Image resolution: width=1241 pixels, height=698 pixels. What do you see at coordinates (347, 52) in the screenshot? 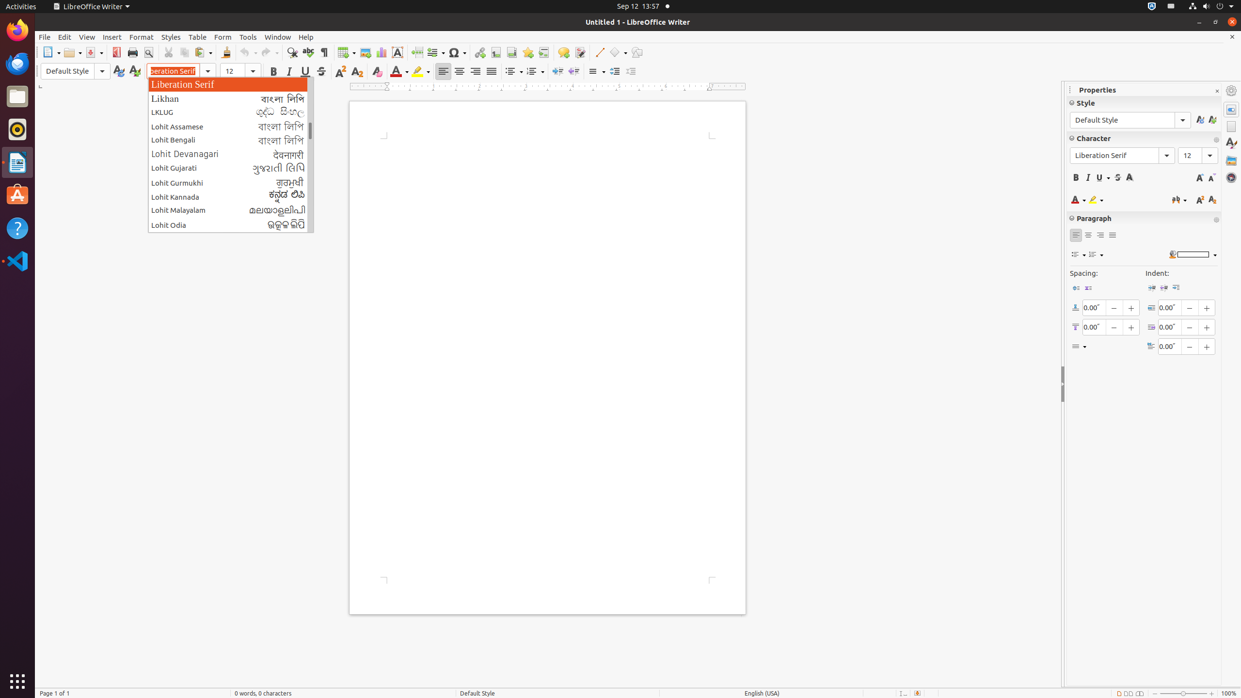
I see `Table` at bounding box center [347, 52].